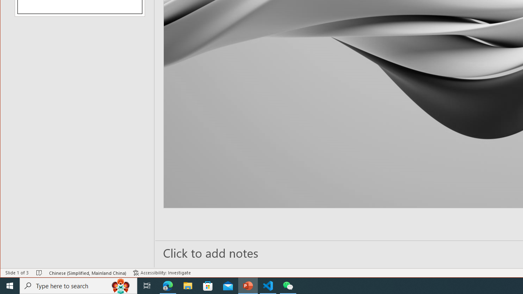  Describe the element at coordinates (39, 273) in the screenshot. I see `Spell Check No Errors` at that location.